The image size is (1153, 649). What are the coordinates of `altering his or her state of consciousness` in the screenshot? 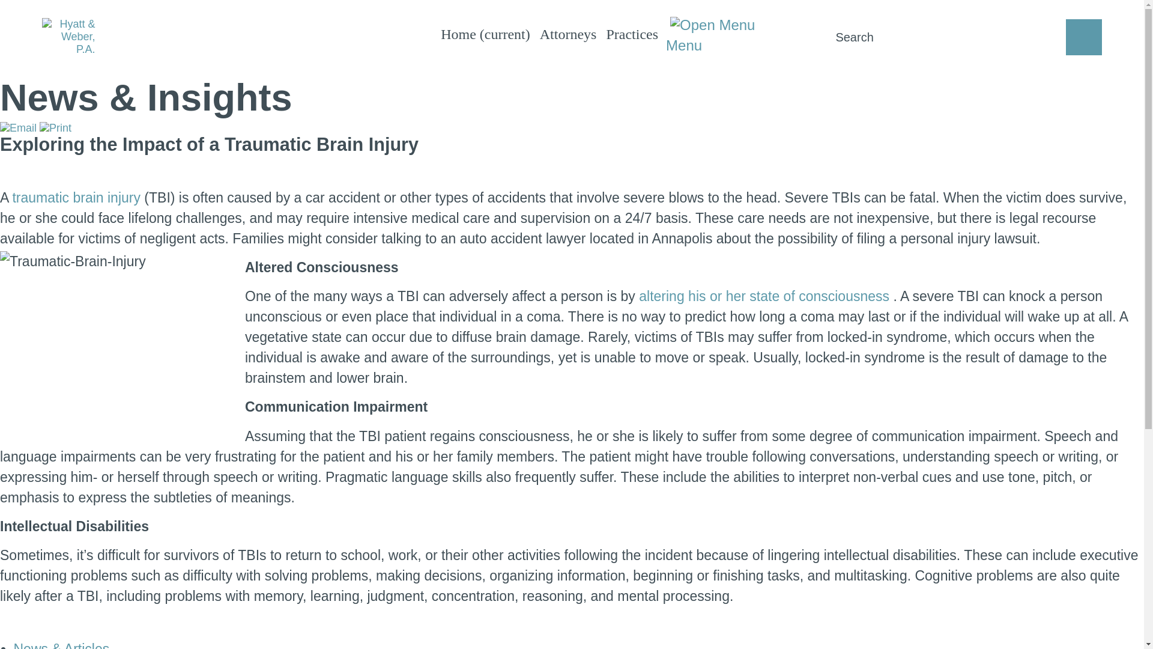 It's located at (765, 296).